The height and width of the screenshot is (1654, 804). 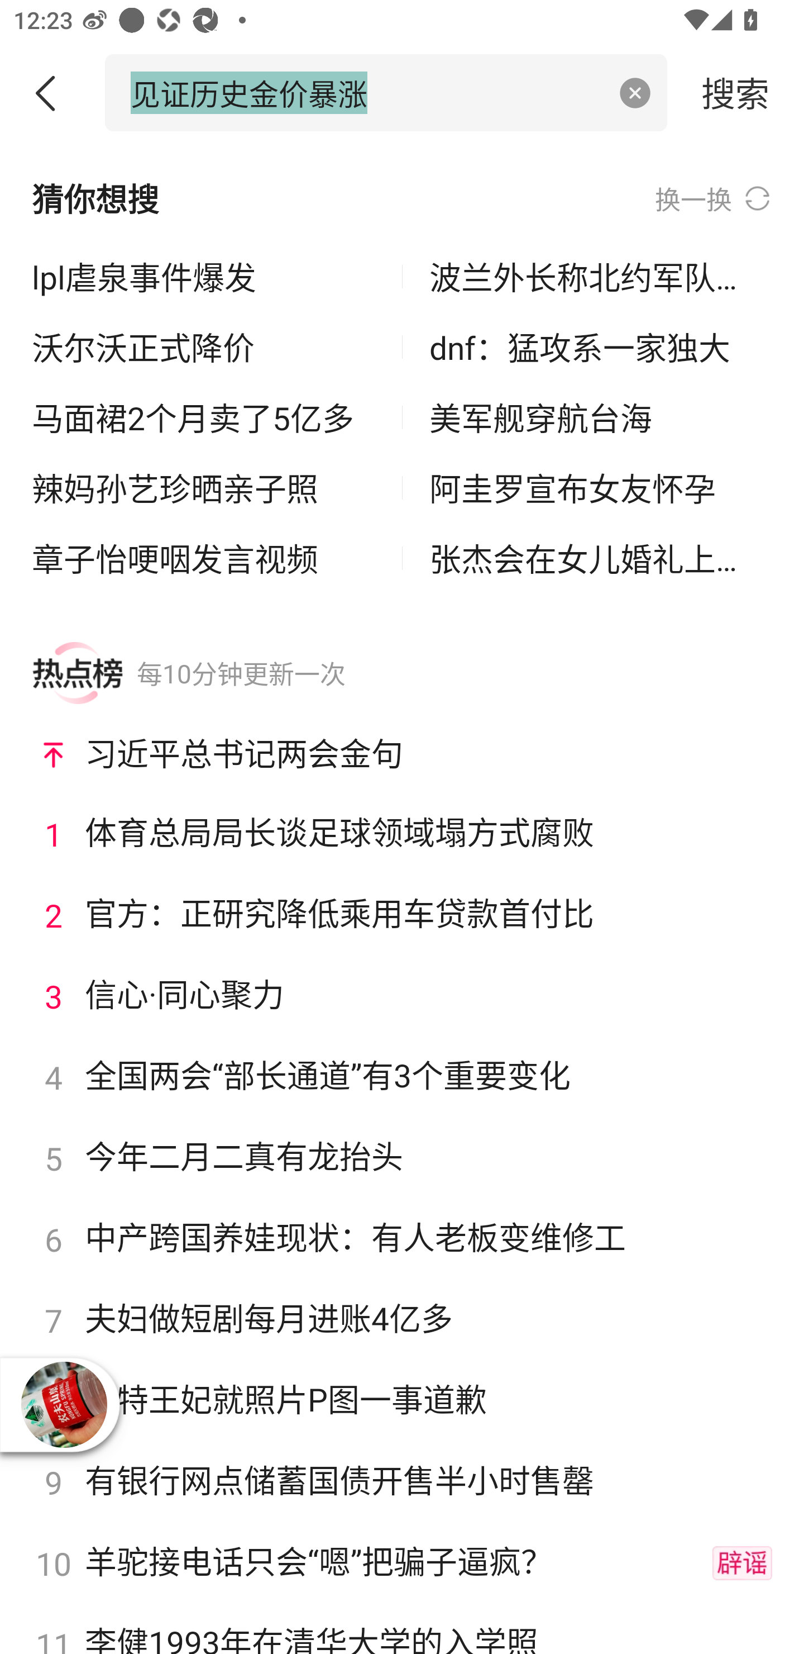 What do you see at coordinates (600, 488) in the screenshot?
I see `阿圭罗宣布女友怀孕` at bounding box center [600, 488].